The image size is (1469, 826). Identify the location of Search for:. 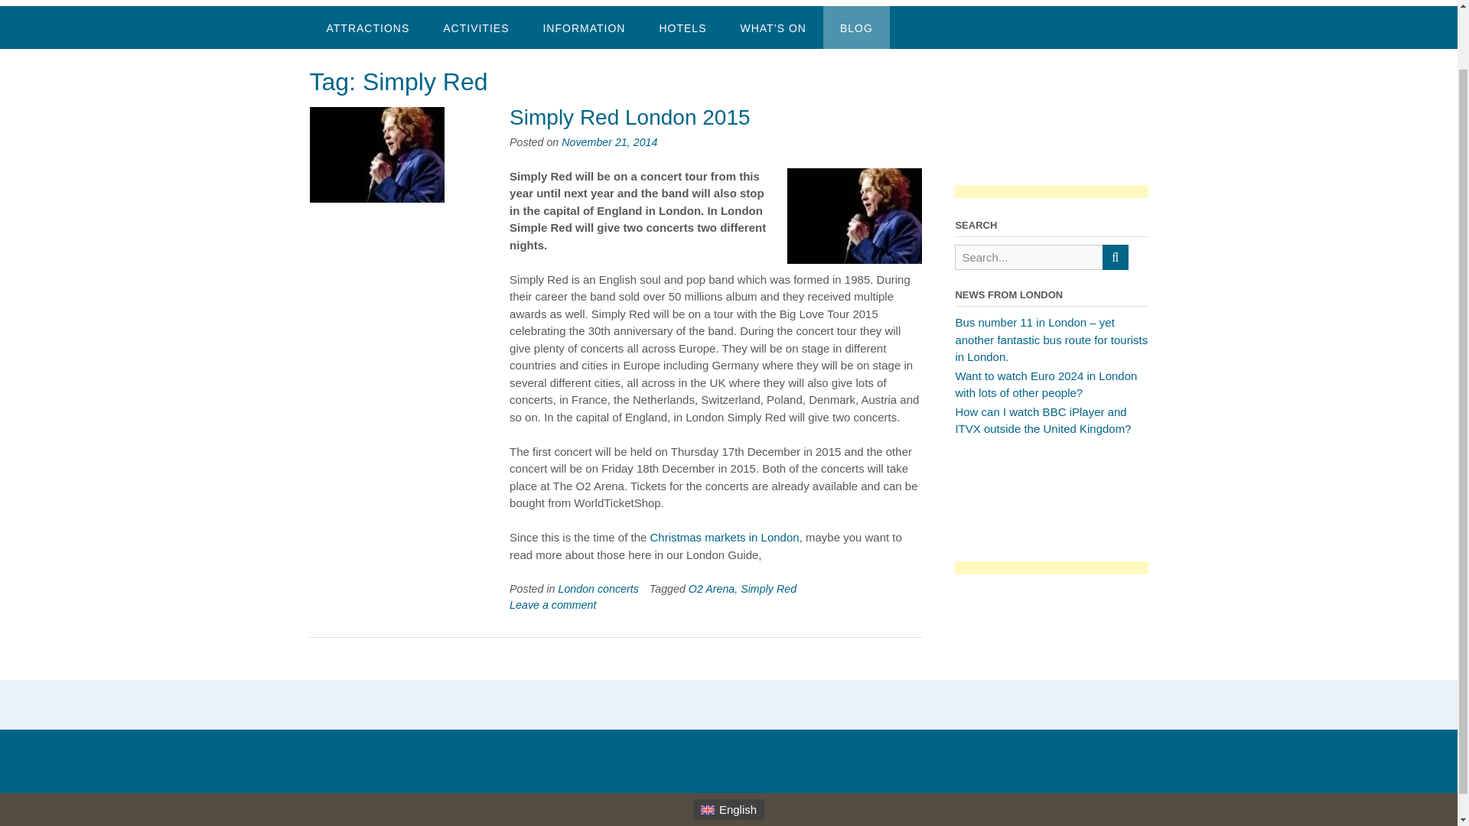
(1028, 257).